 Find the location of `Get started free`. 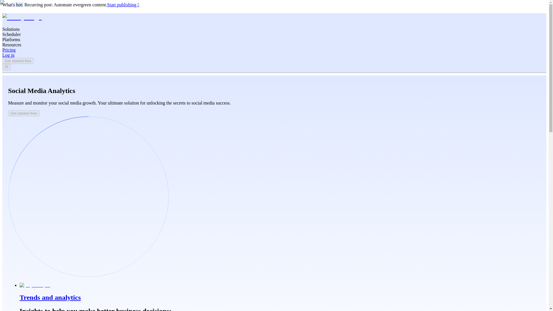

Get started free is located at coordinates (18, 60).